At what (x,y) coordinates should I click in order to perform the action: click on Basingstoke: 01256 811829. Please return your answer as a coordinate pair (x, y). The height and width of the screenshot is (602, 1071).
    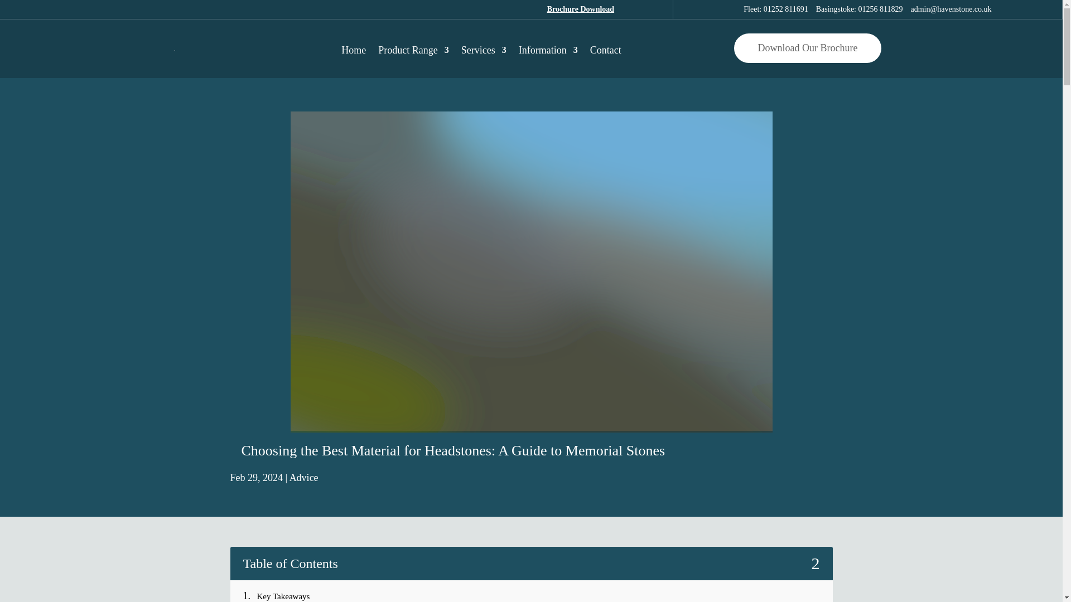
    Looking at the image, I should click on (859, 9).